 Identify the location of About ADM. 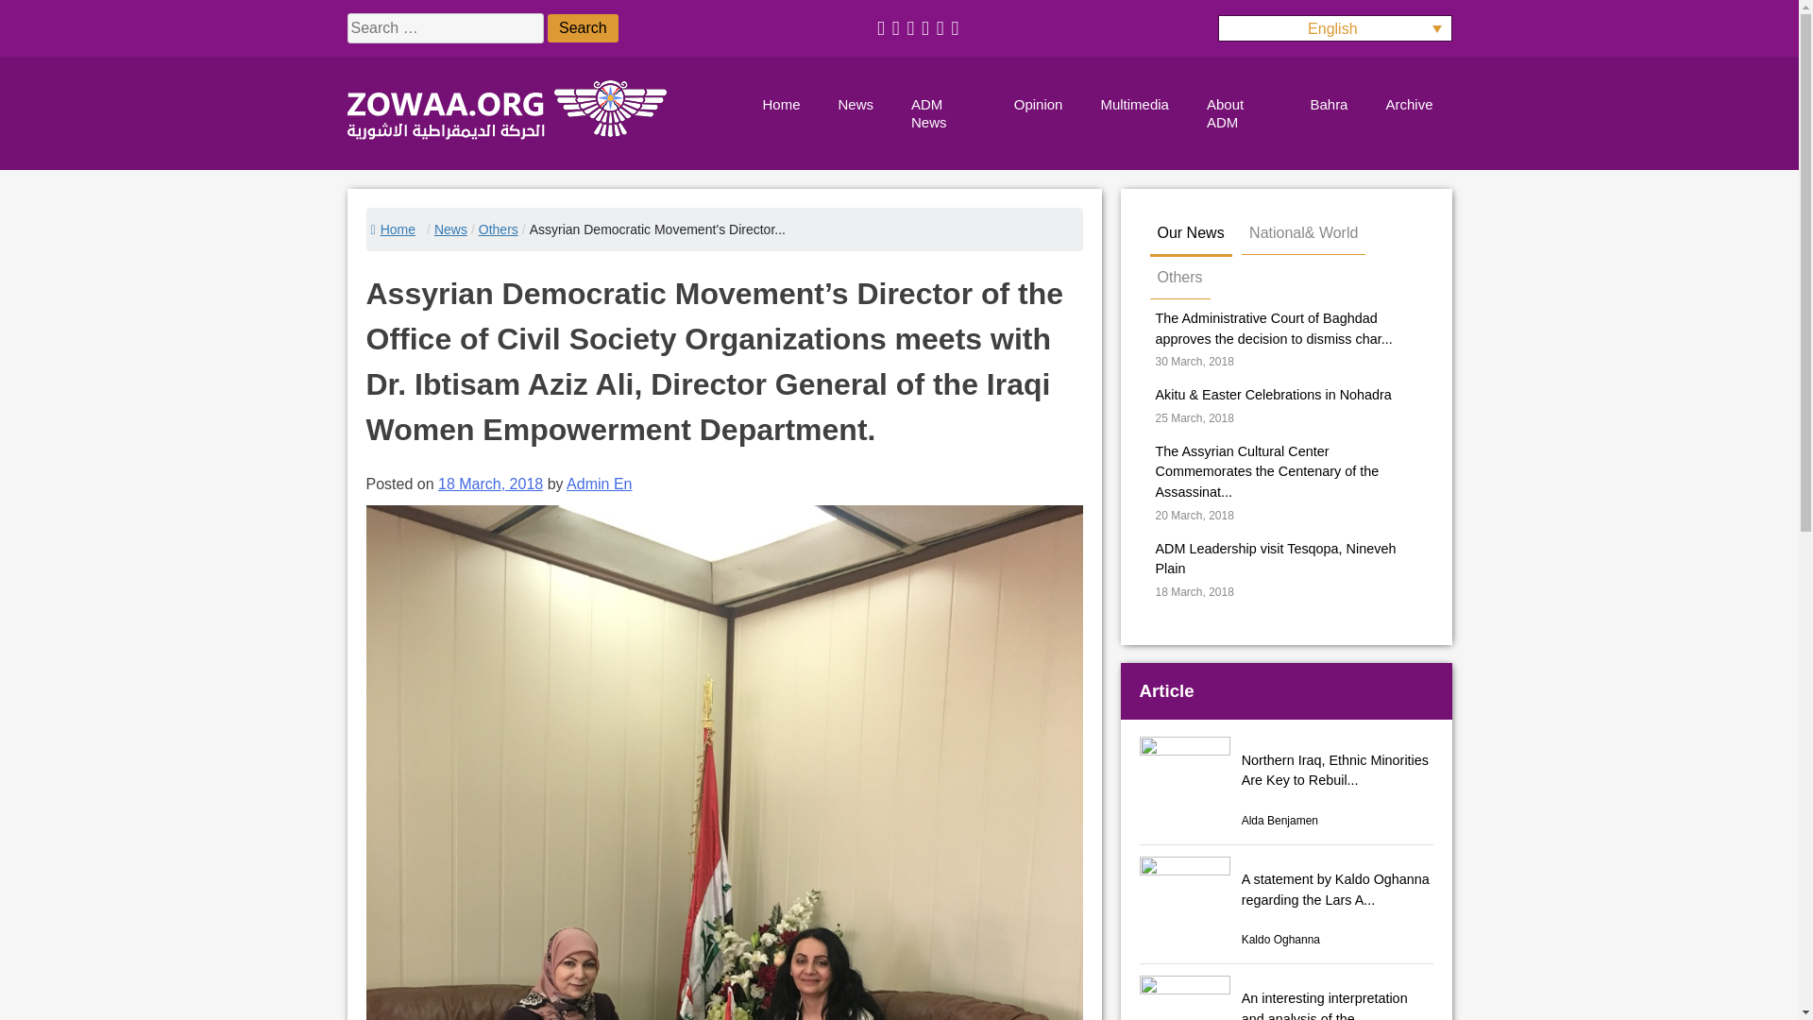
(1239, 113).